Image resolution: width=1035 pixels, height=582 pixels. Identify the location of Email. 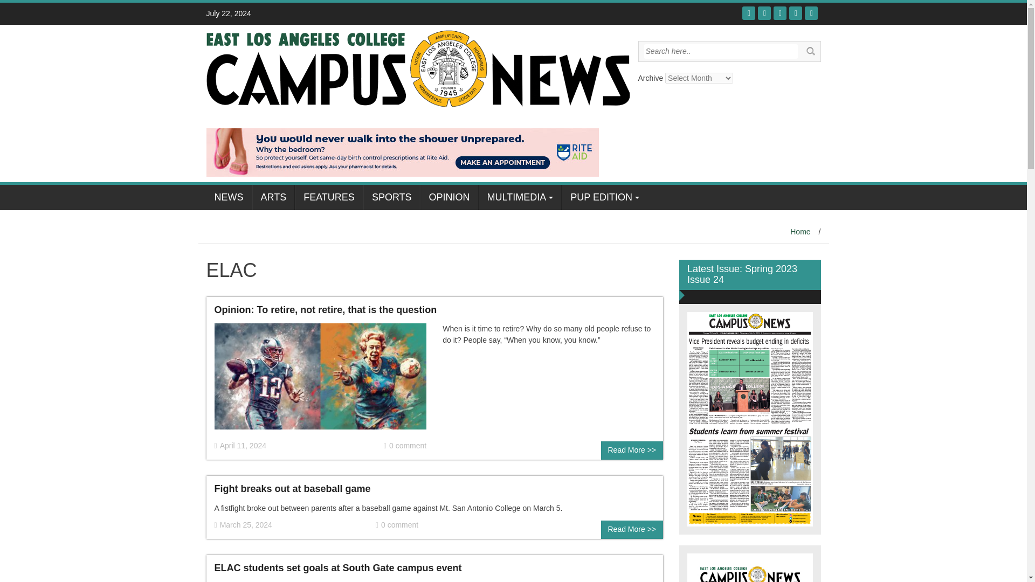
(811, 13).